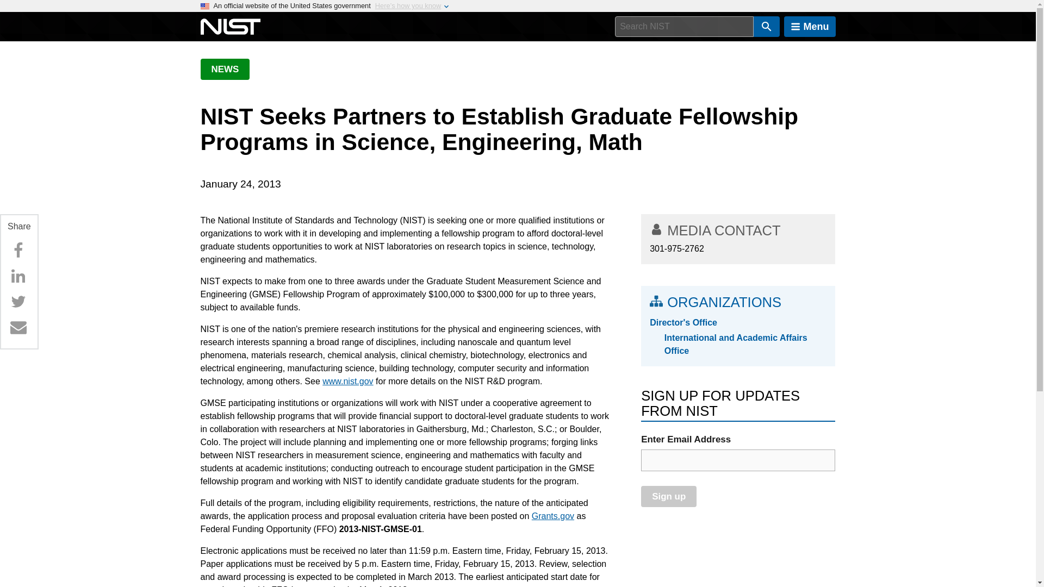  I want to click on NEWS, so click(225, 69).